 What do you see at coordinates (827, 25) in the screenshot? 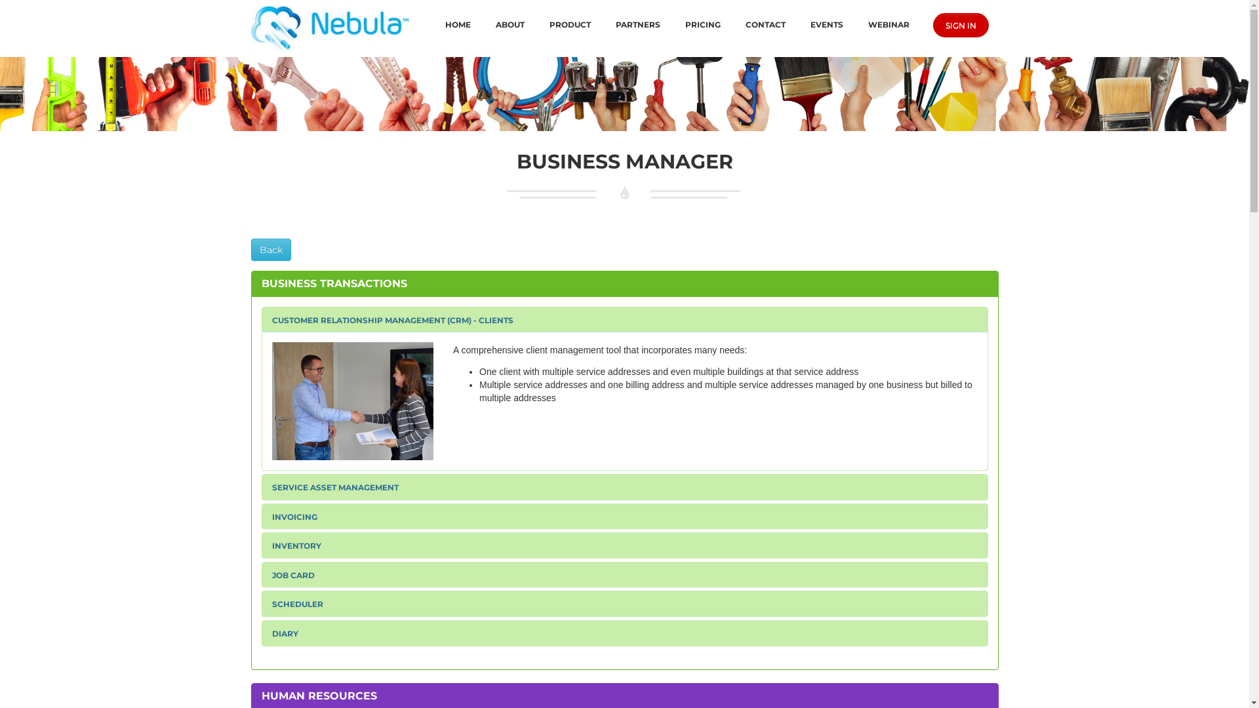
I see `EVENTS` at bounding box center [827, 25].